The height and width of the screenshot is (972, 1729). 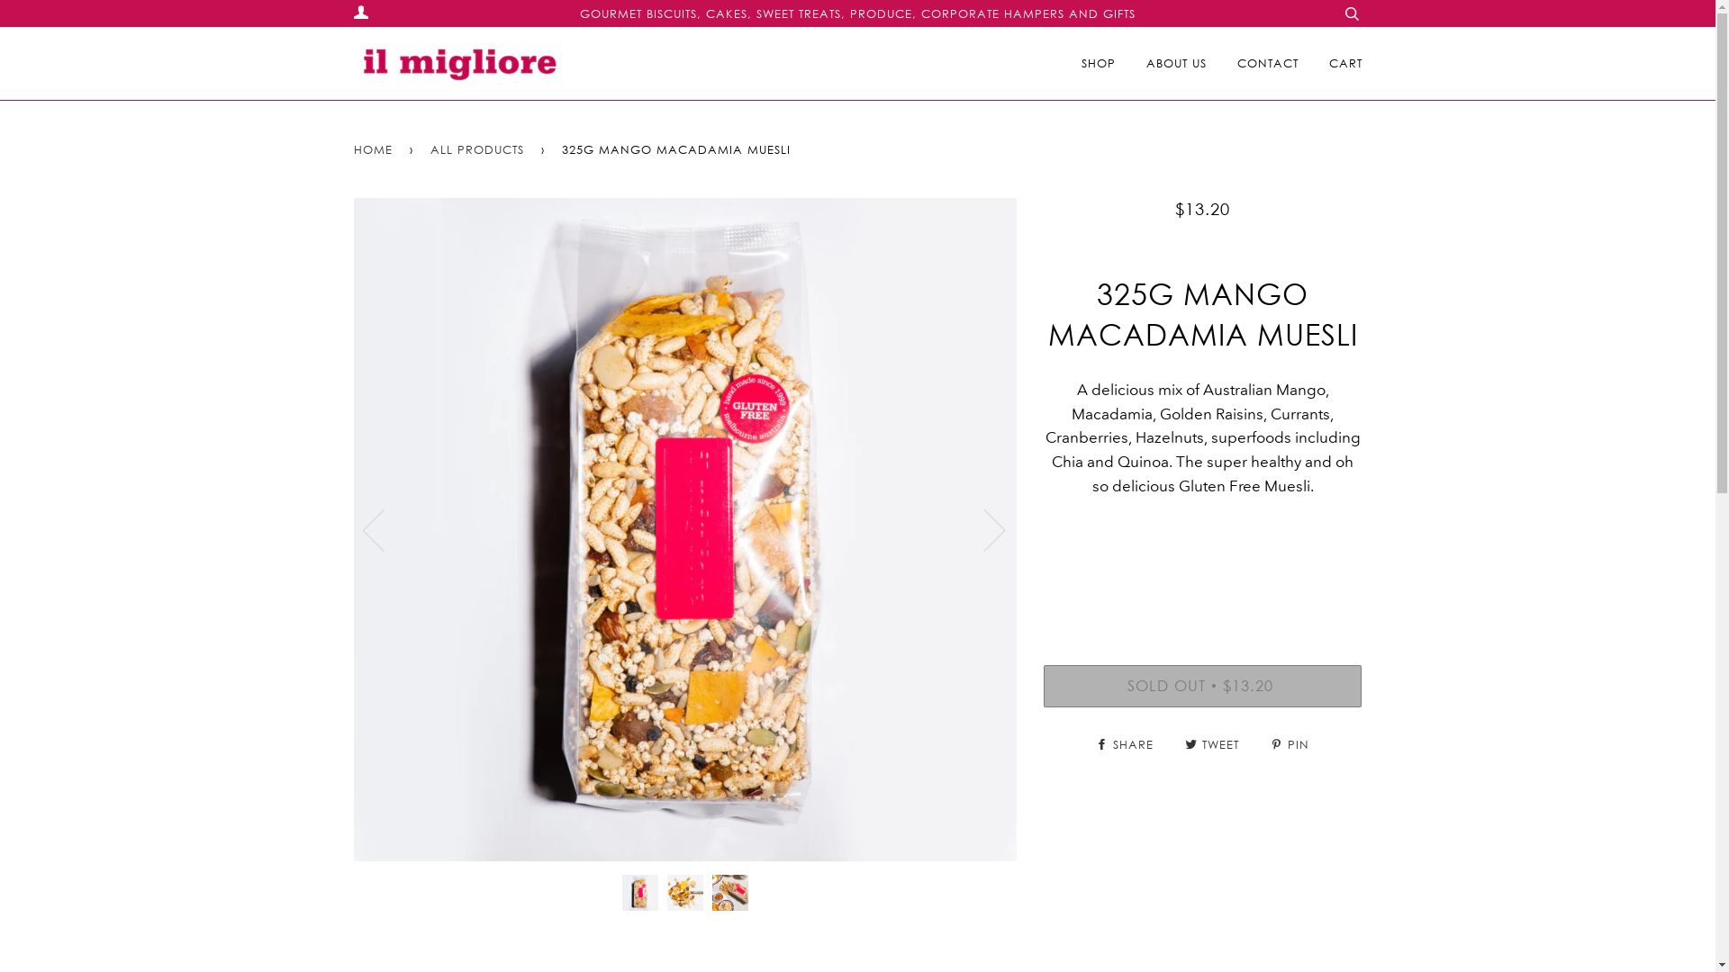 I want to click on ALL PRODUCTS, so click(x=481, y=149).